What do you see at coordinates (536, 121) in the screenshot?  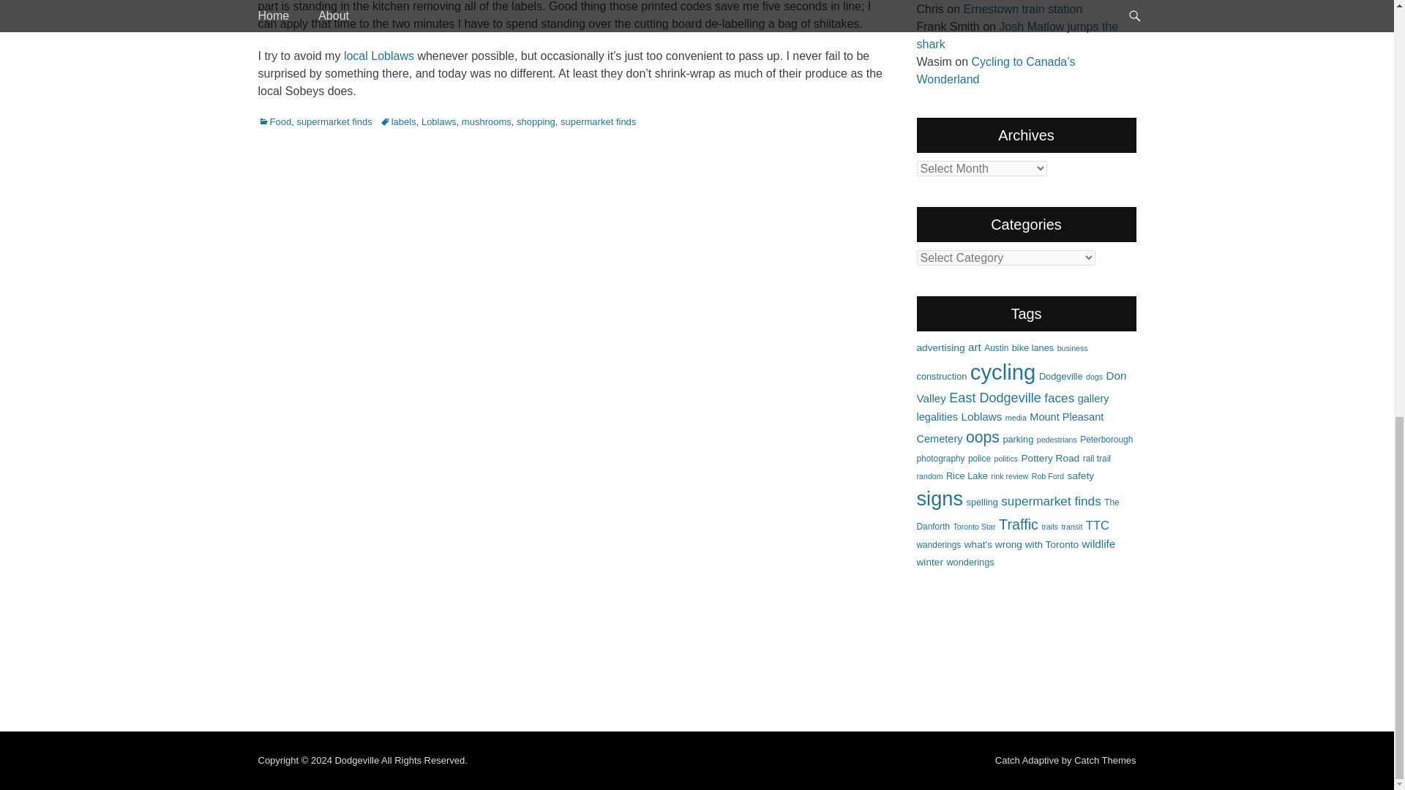 I see `shopping` at bounding box center [536, 121].